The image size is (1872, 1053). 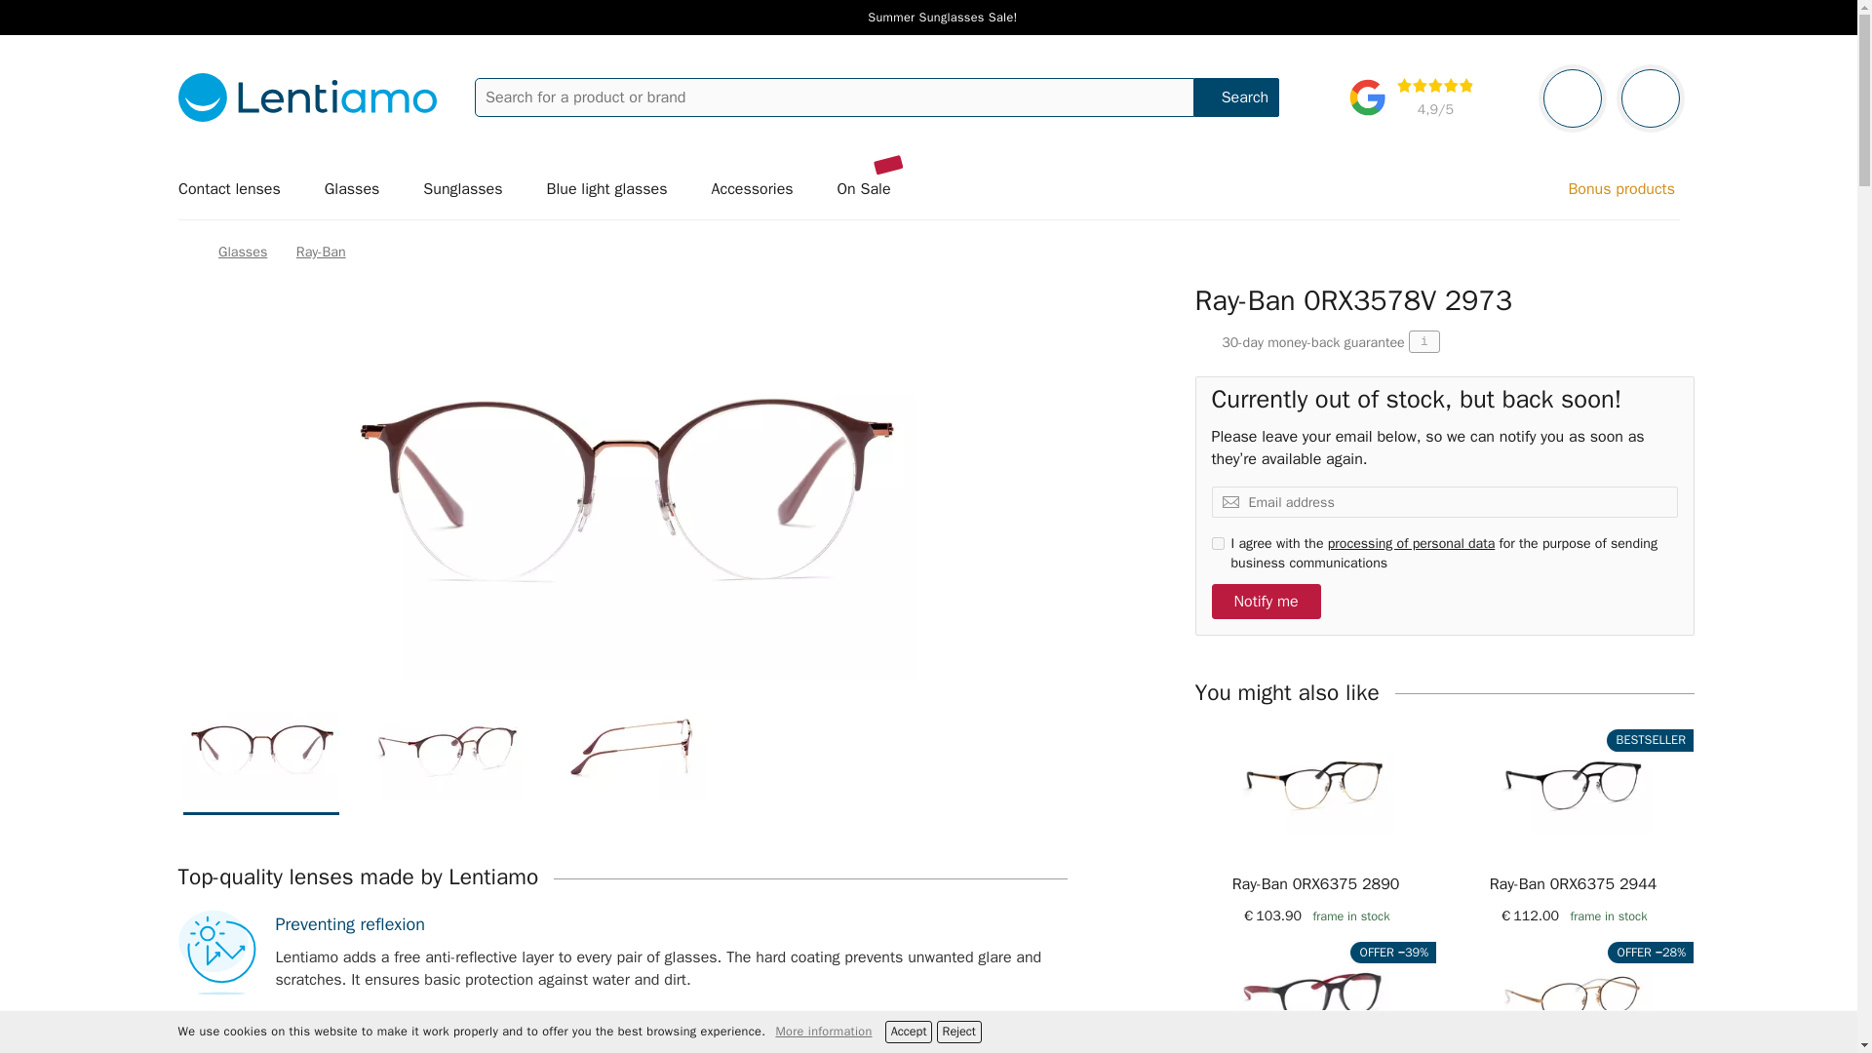 I want to click on Log in, so click(x=1572, y=97).